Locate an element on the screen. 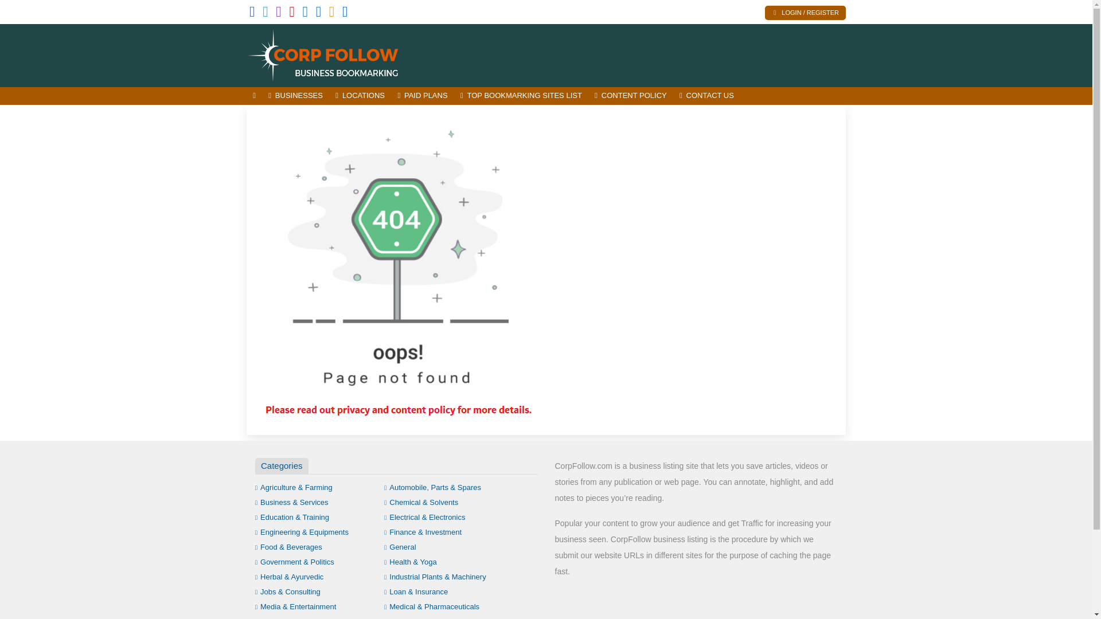  General is located at coordinates (400, 547).